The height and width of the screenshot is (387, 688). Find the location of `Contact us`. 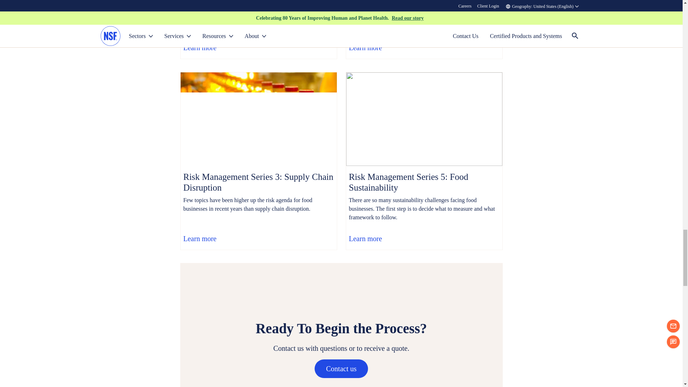

Contact us is located at coordinates (341, 369).